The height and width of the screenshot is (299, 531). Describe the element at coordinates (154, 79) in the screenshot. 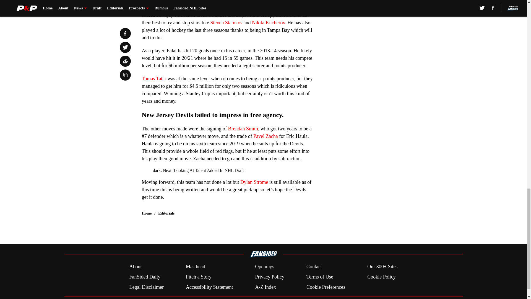

I see `Tomas Tatar` at that location.